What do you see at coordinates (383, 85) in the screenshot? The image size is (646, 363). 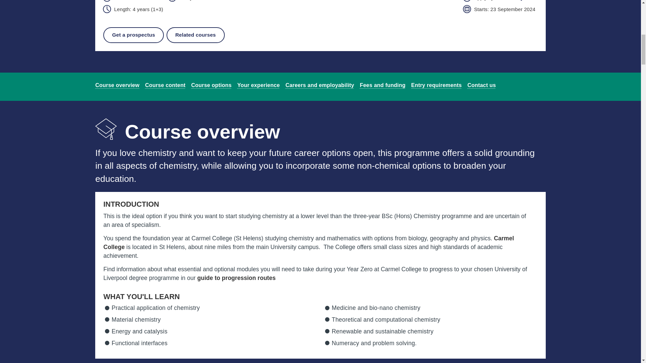 I see `Fees and funding` at bounding box center [383, 85].